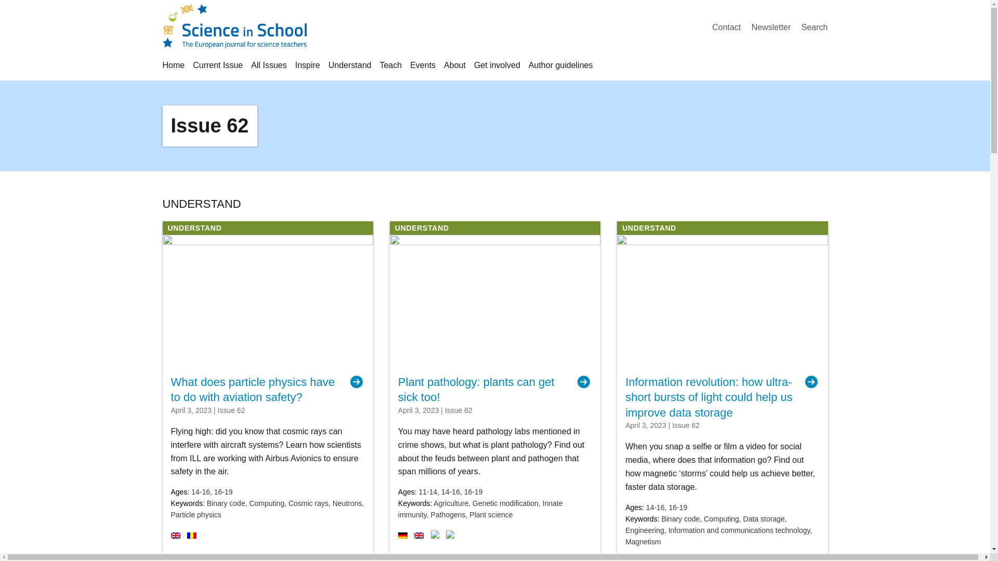 The image size is (998, 561). Describe the element at coordinates (423, 64) in the screenshot. I see `Events` at that location.